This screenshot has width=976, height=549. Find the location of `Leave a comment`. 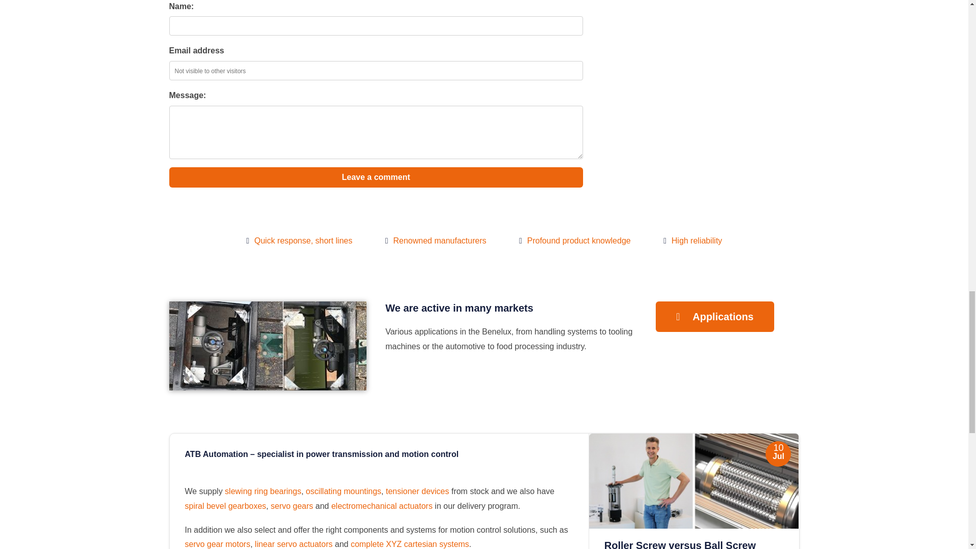

Leave a comment is located at coordinates (376, 177).